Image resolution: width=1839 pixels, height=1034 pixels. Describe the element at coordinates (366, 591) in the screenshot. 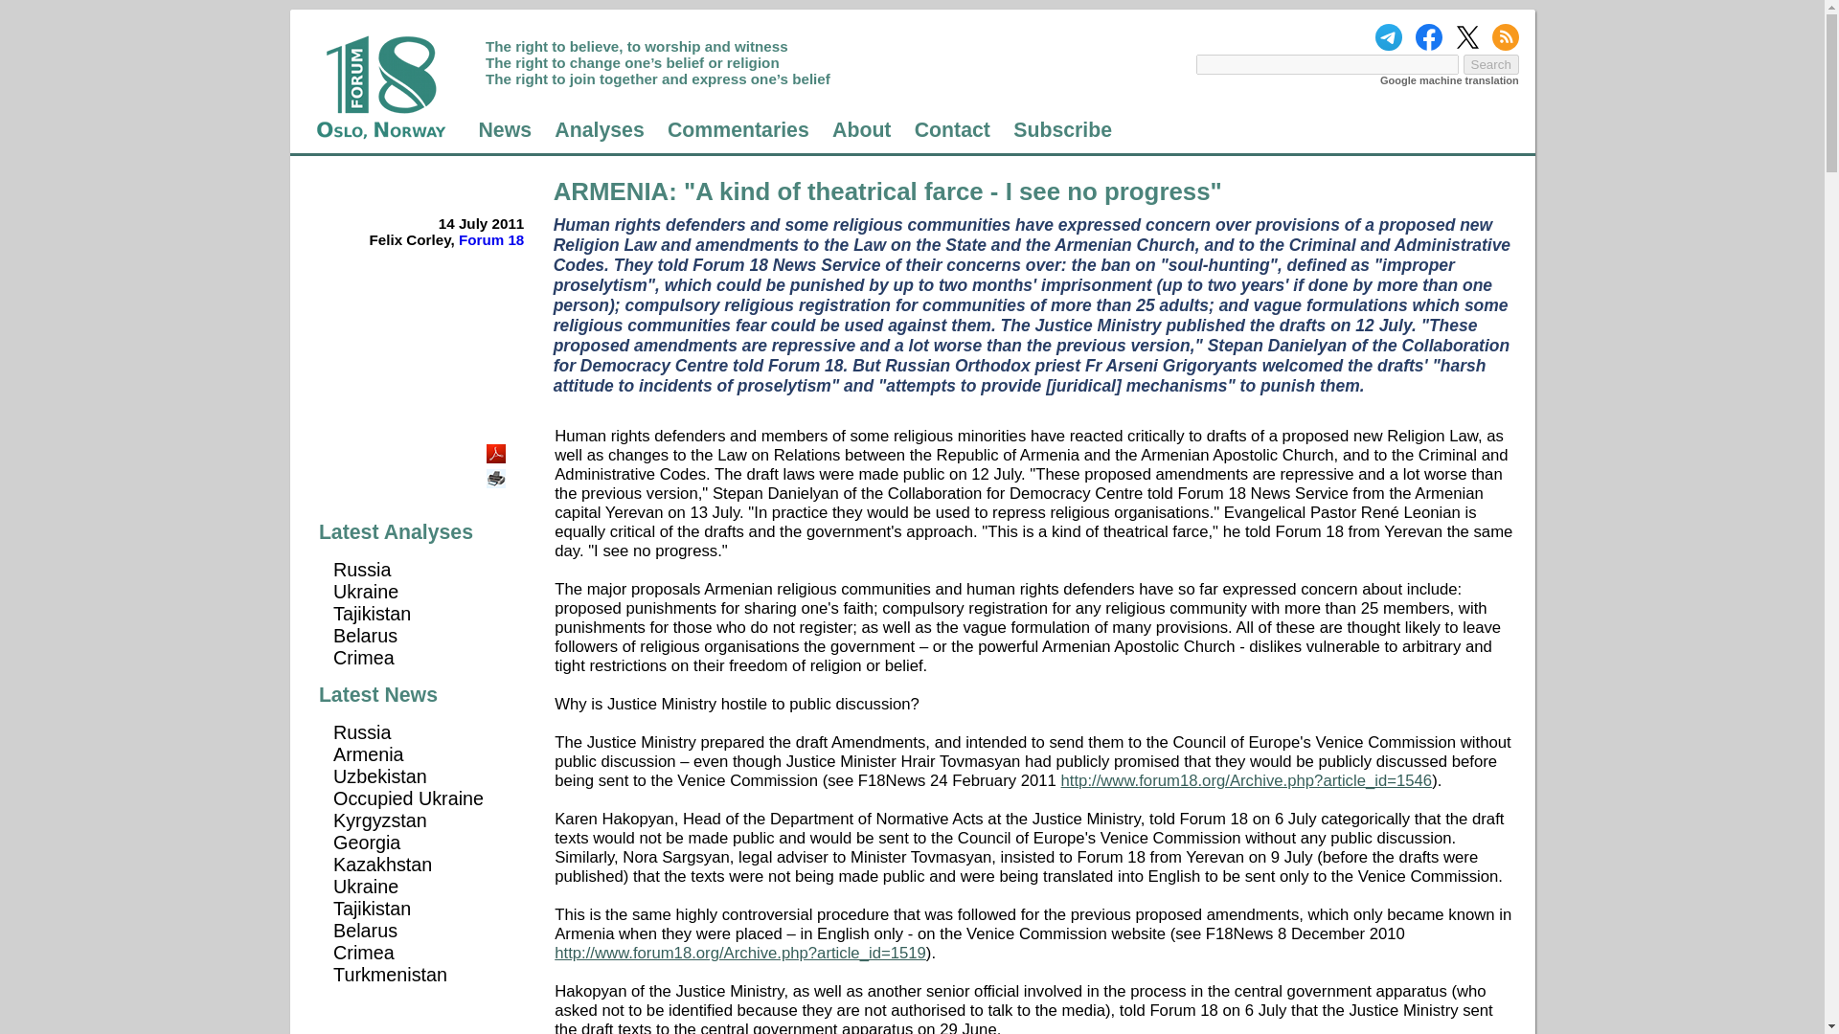

I see `Ukraine` at that location.